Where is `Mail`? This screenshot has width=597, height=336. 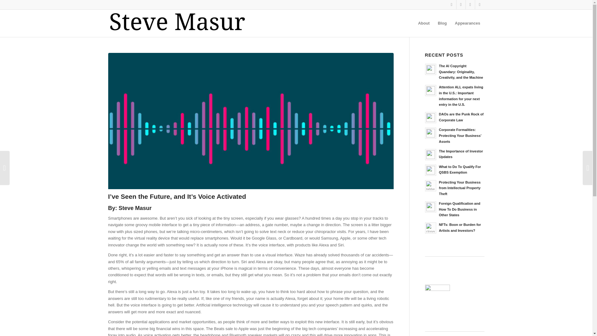
Mail is located at coordinates (479, 5).